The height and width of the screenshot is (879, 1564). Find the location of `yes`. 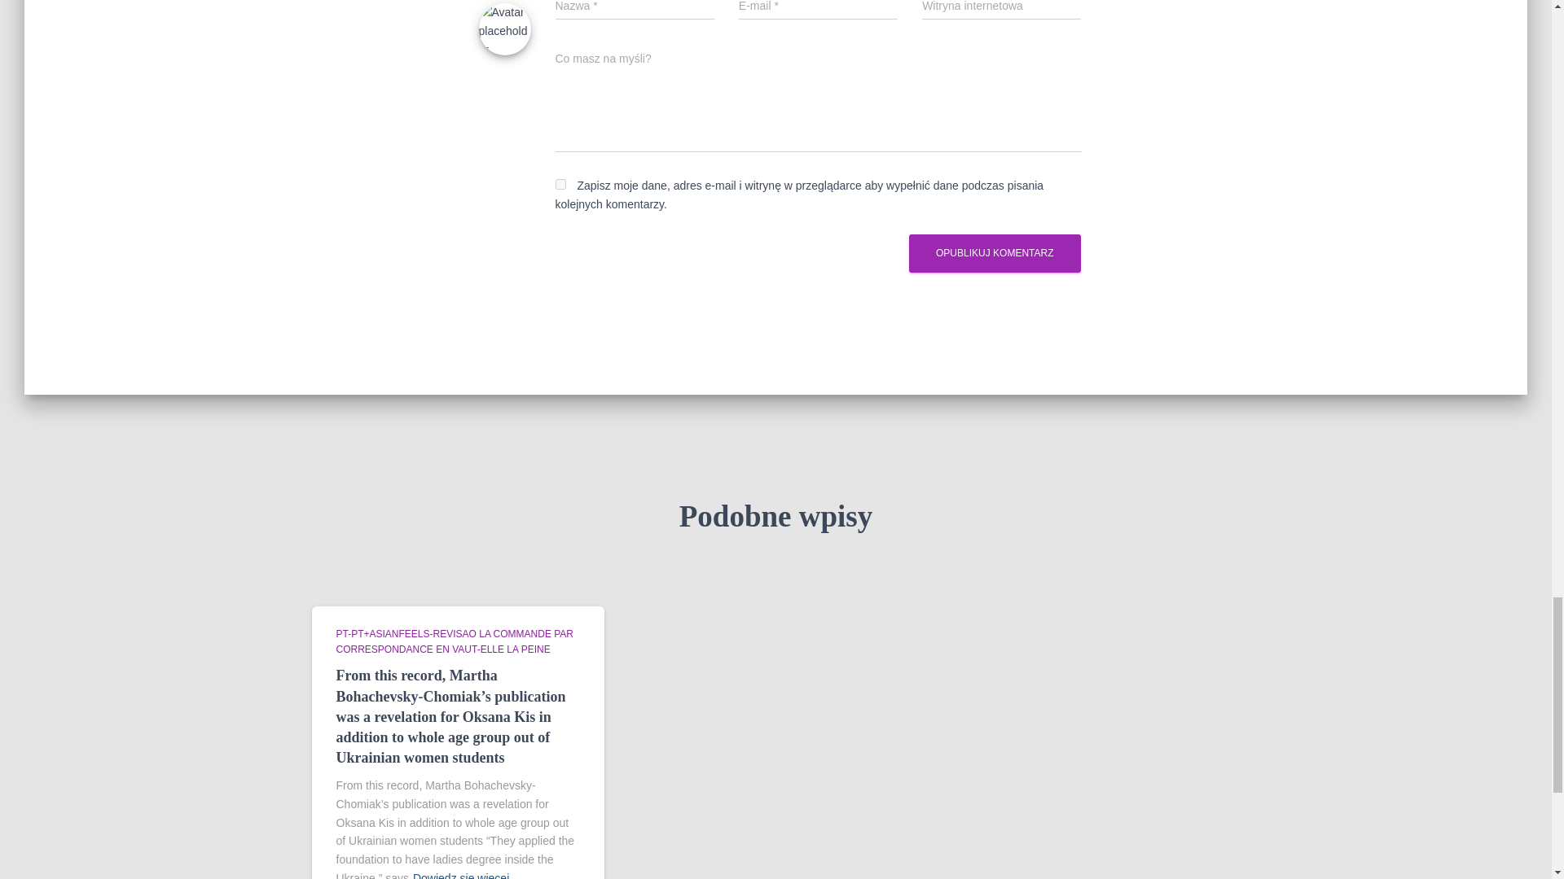

yes is located at coordinates (560, 184).